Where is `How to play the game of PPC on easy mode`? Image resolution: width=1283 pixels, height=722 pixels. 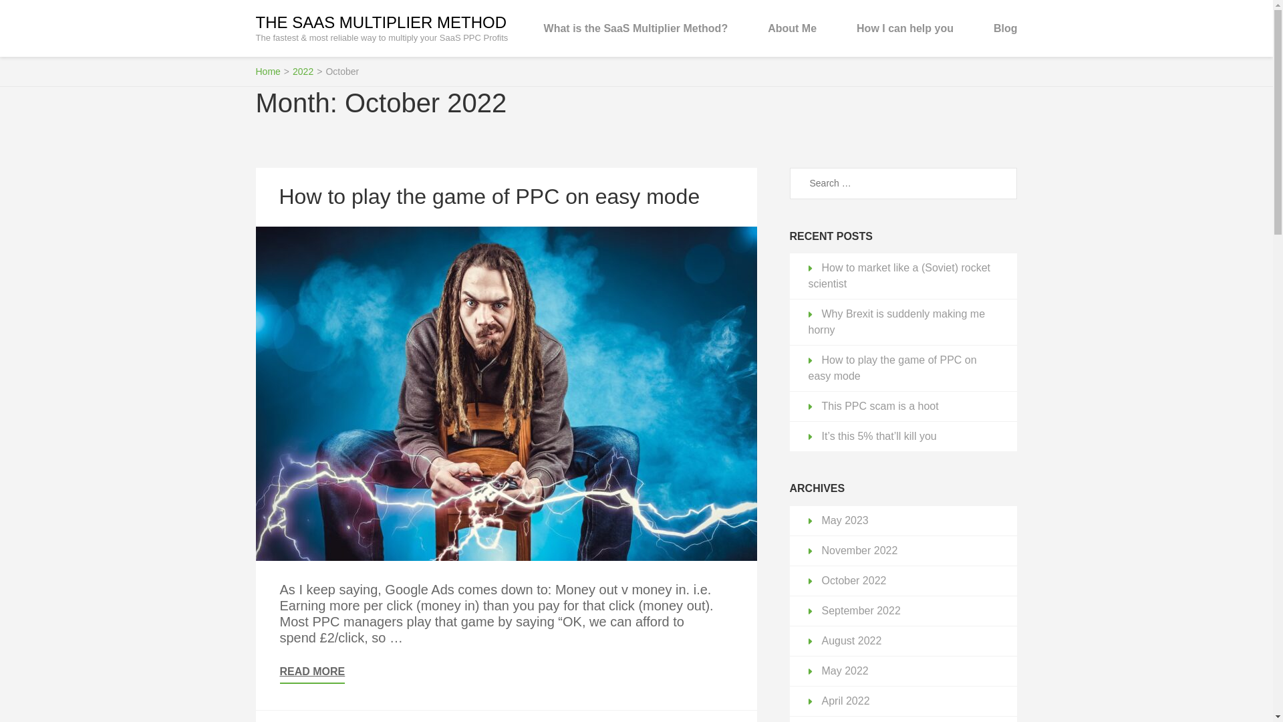 How to play the game of PPC on easy mode is located at coordinates (490, 197).